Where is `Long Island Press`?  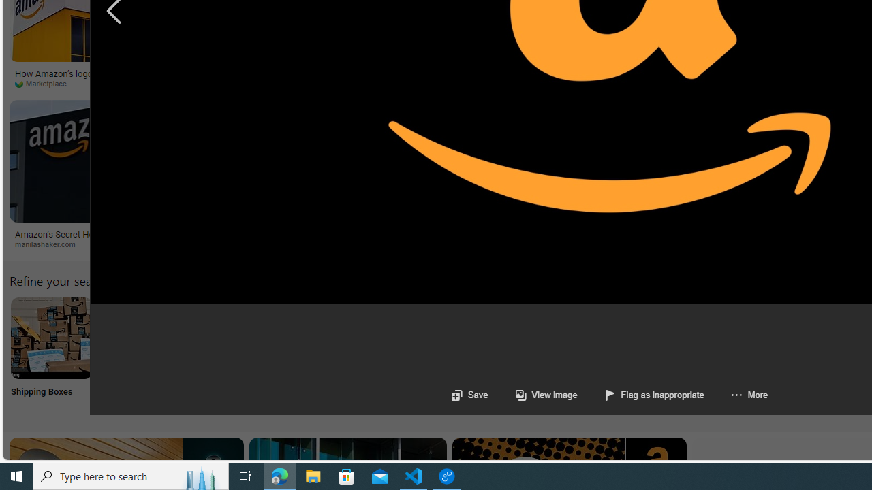
Long Island Press is located at coordinates (278, 83).